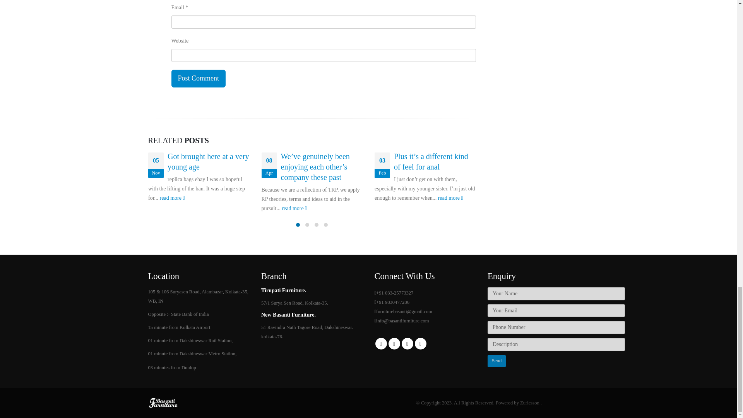  Describe the element at coordinates (198, 78) in the screenshot. I see `Post Comment` at that location.